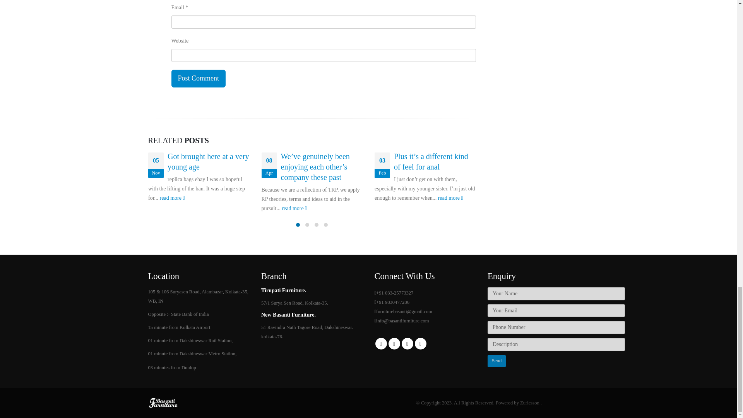  Describe the element at coordinates (198, 78) in the screenshot. I see `Post Comment` at that location.